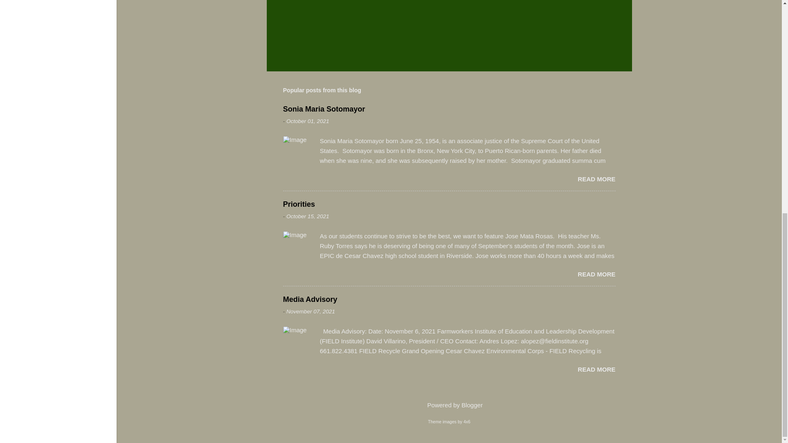 The width and height of the screenshot is (788, 443). What do you see at coordinates (299, 204) in the screenshot?
I see `Priorities` at bounding box center [299, 204].